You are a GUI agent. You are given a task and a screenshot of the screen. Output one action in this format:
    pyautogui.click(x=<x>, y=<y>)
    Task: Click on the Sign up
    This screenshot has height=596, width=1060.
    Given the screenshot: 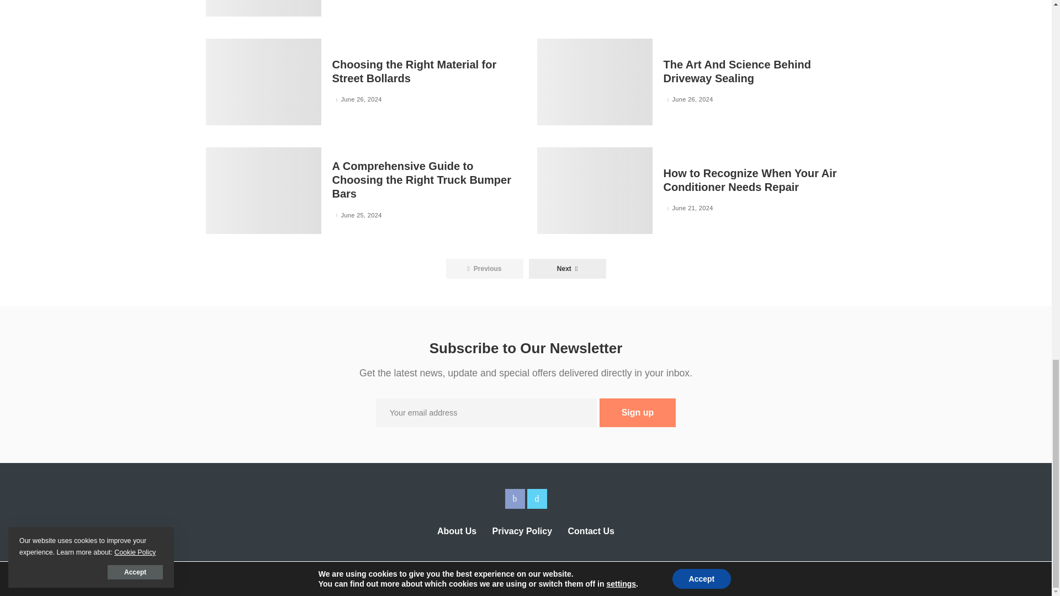 What is the action you would take?
    pyautogui.click(x=638, y=413)
    